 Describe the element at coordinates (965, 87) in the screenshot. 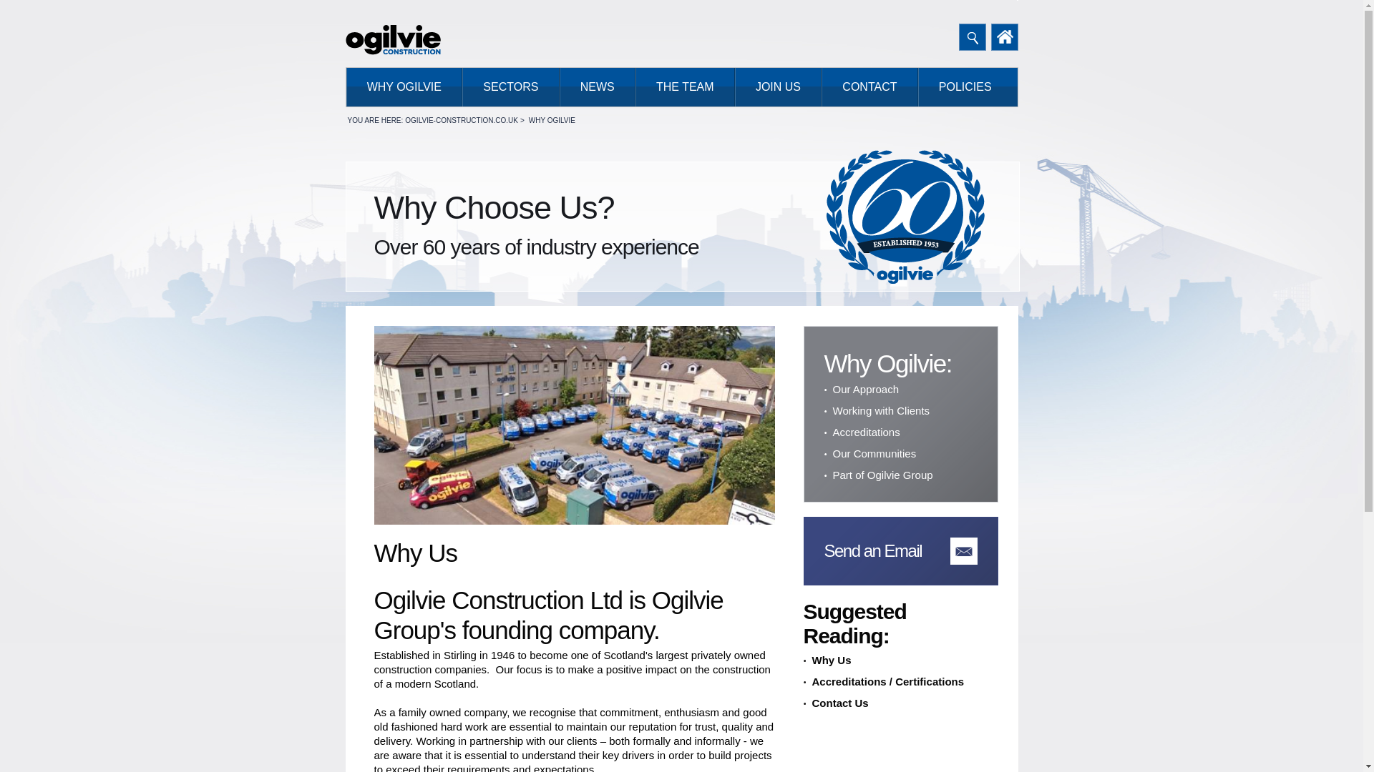

I see `POLICIES` at that location.